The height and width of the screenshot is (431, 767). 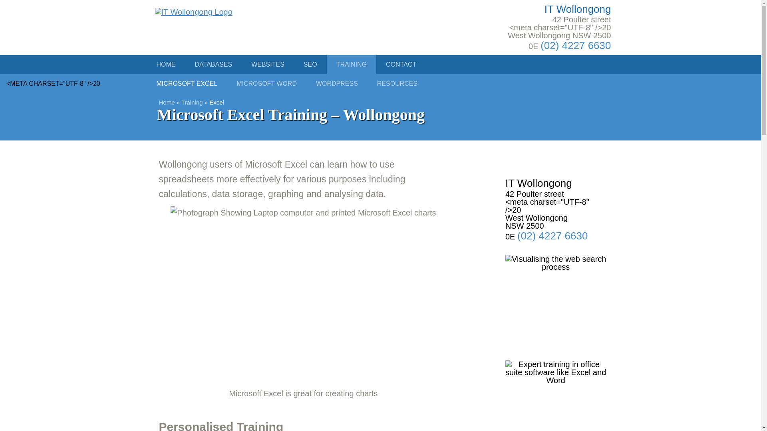 What do you see at coordinates (167, 102) in the screenshot?
I see `Home` at bounding box center [167, 102].